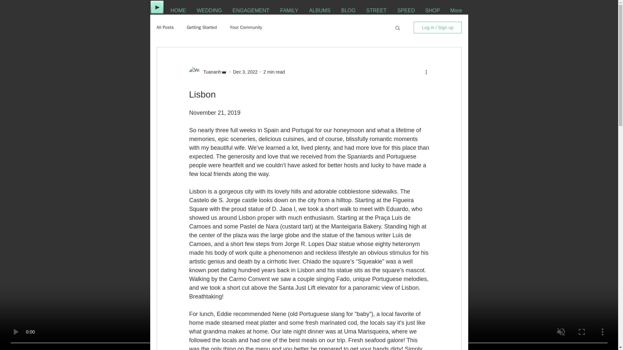 This screenshot has width=623, height=350. Describe the element at coordinates (289, 10) in the screenshot. I see `FAMILY` at that location.